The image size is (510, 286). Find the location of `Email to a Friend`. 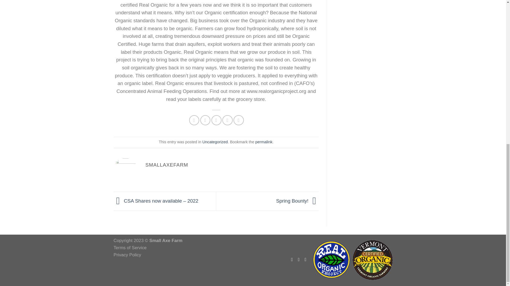

Email to a Friend is located at coordinates (216, 120).